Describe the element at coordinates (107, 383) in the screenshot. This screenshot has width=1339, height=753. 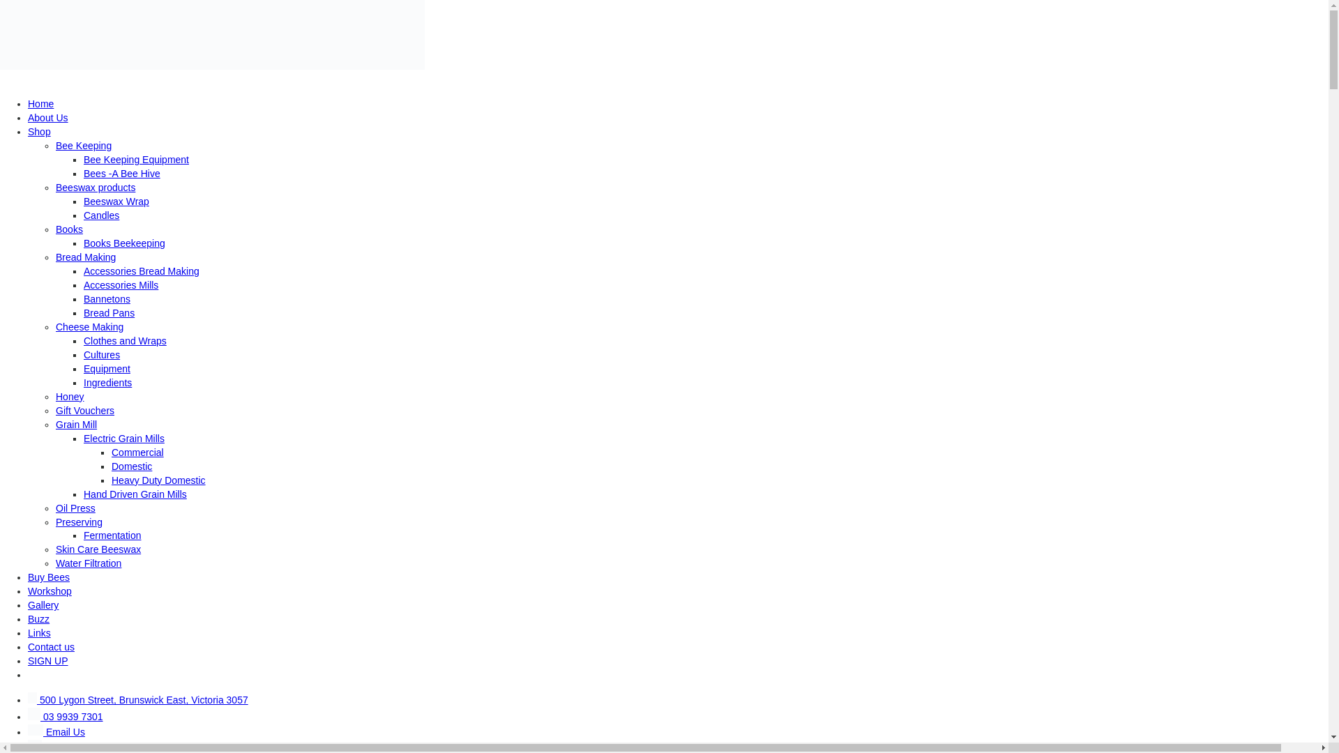
I see `Ingredients` at that location.